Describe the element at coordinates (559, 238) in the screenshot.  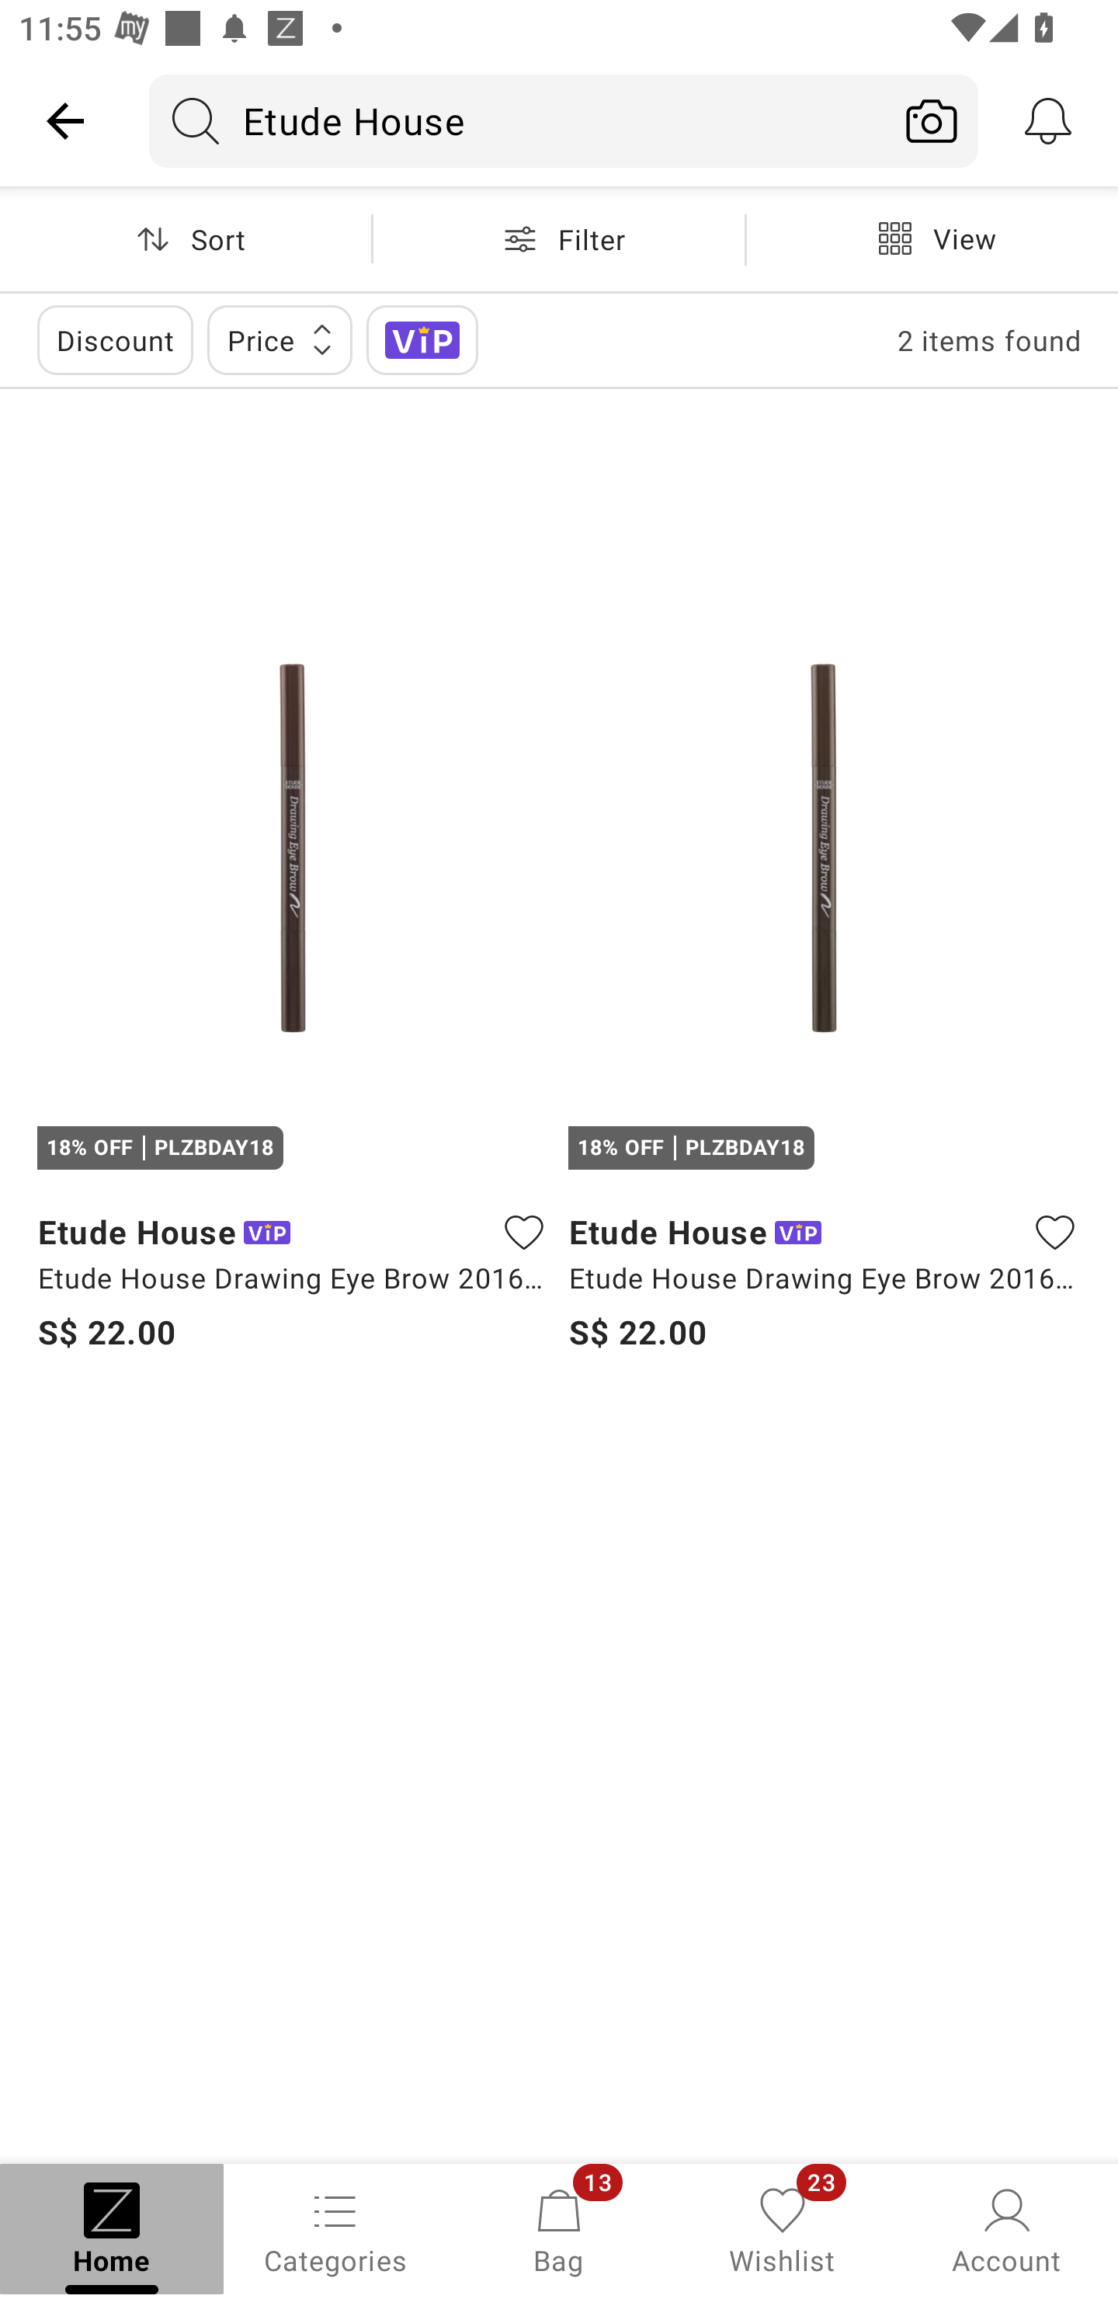
I see `Filter` at that location.